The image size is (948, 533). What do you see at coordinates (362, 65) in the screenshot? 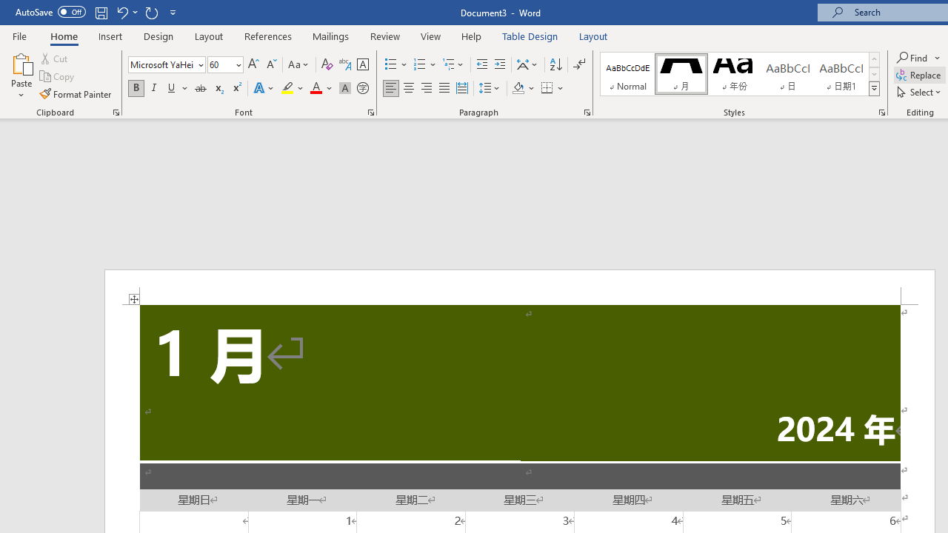
I see `Character Border` at bounding box center [362, 65].